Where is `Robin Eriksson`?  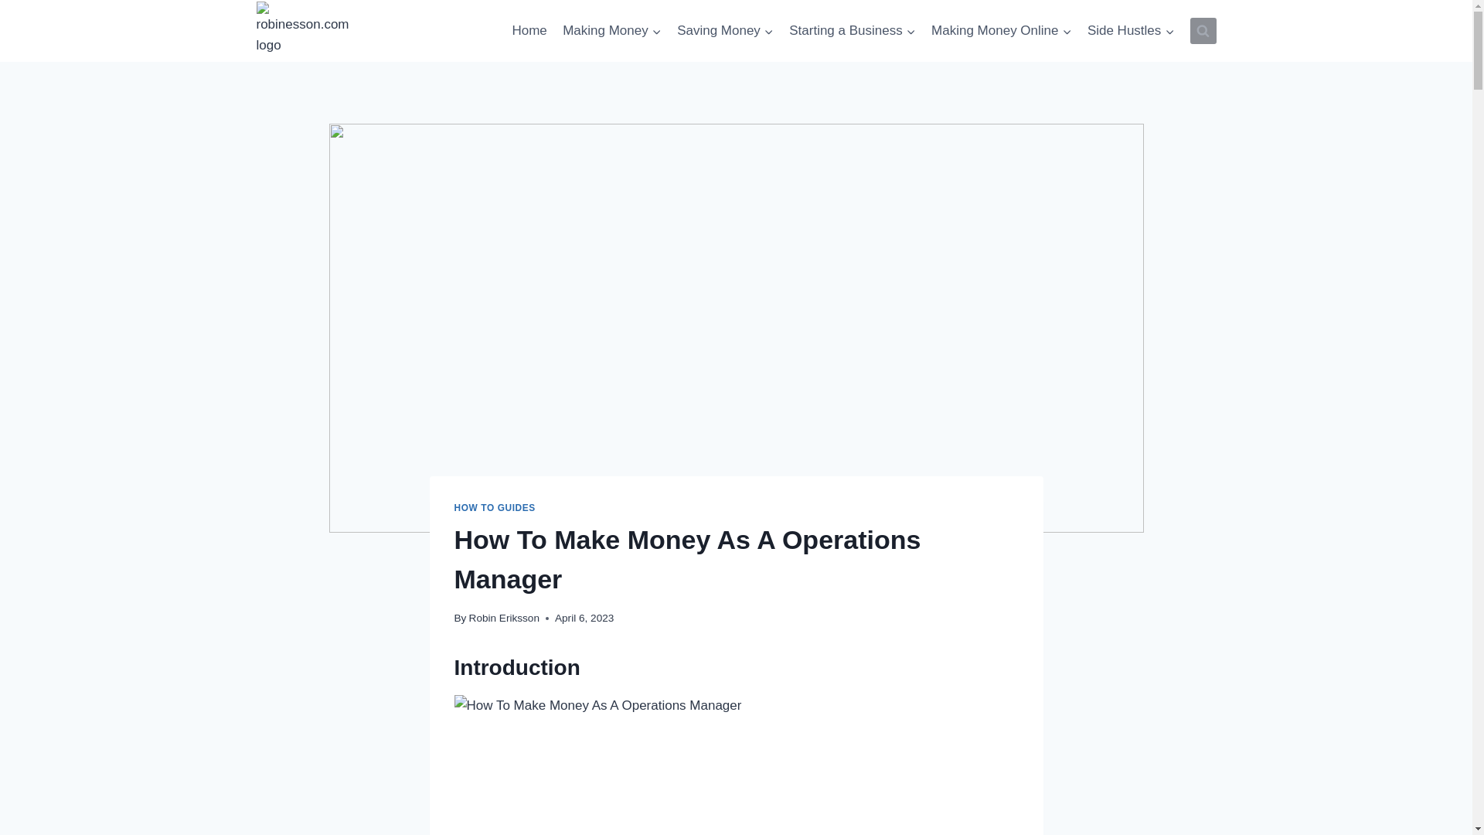
Robin Eriksson is located at coordinates (504, 617).